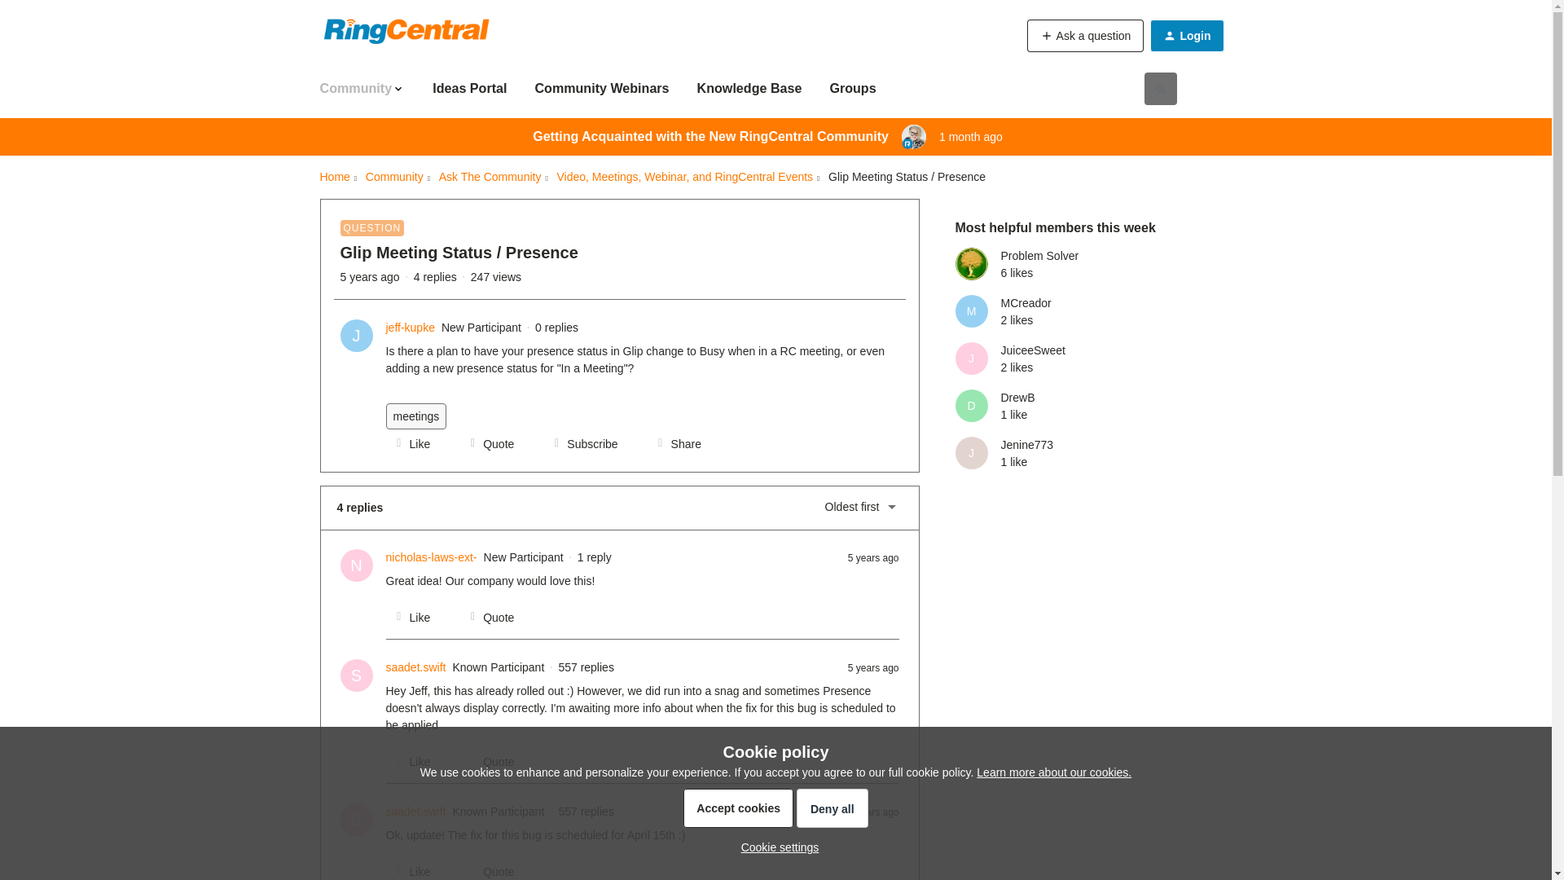 The width and height of the screenshot is (1564, 880). I want to click on J, so click(357, 336).